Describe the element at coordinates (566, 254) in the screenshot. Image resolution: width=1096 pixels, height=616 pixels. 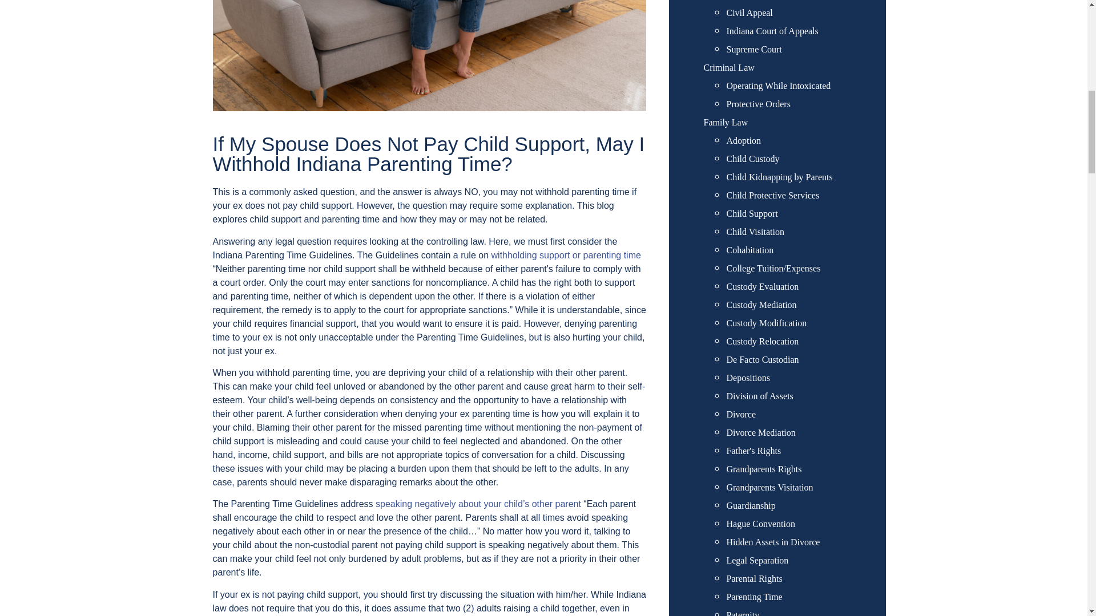
I see `withholding support or parenting time` at that location.